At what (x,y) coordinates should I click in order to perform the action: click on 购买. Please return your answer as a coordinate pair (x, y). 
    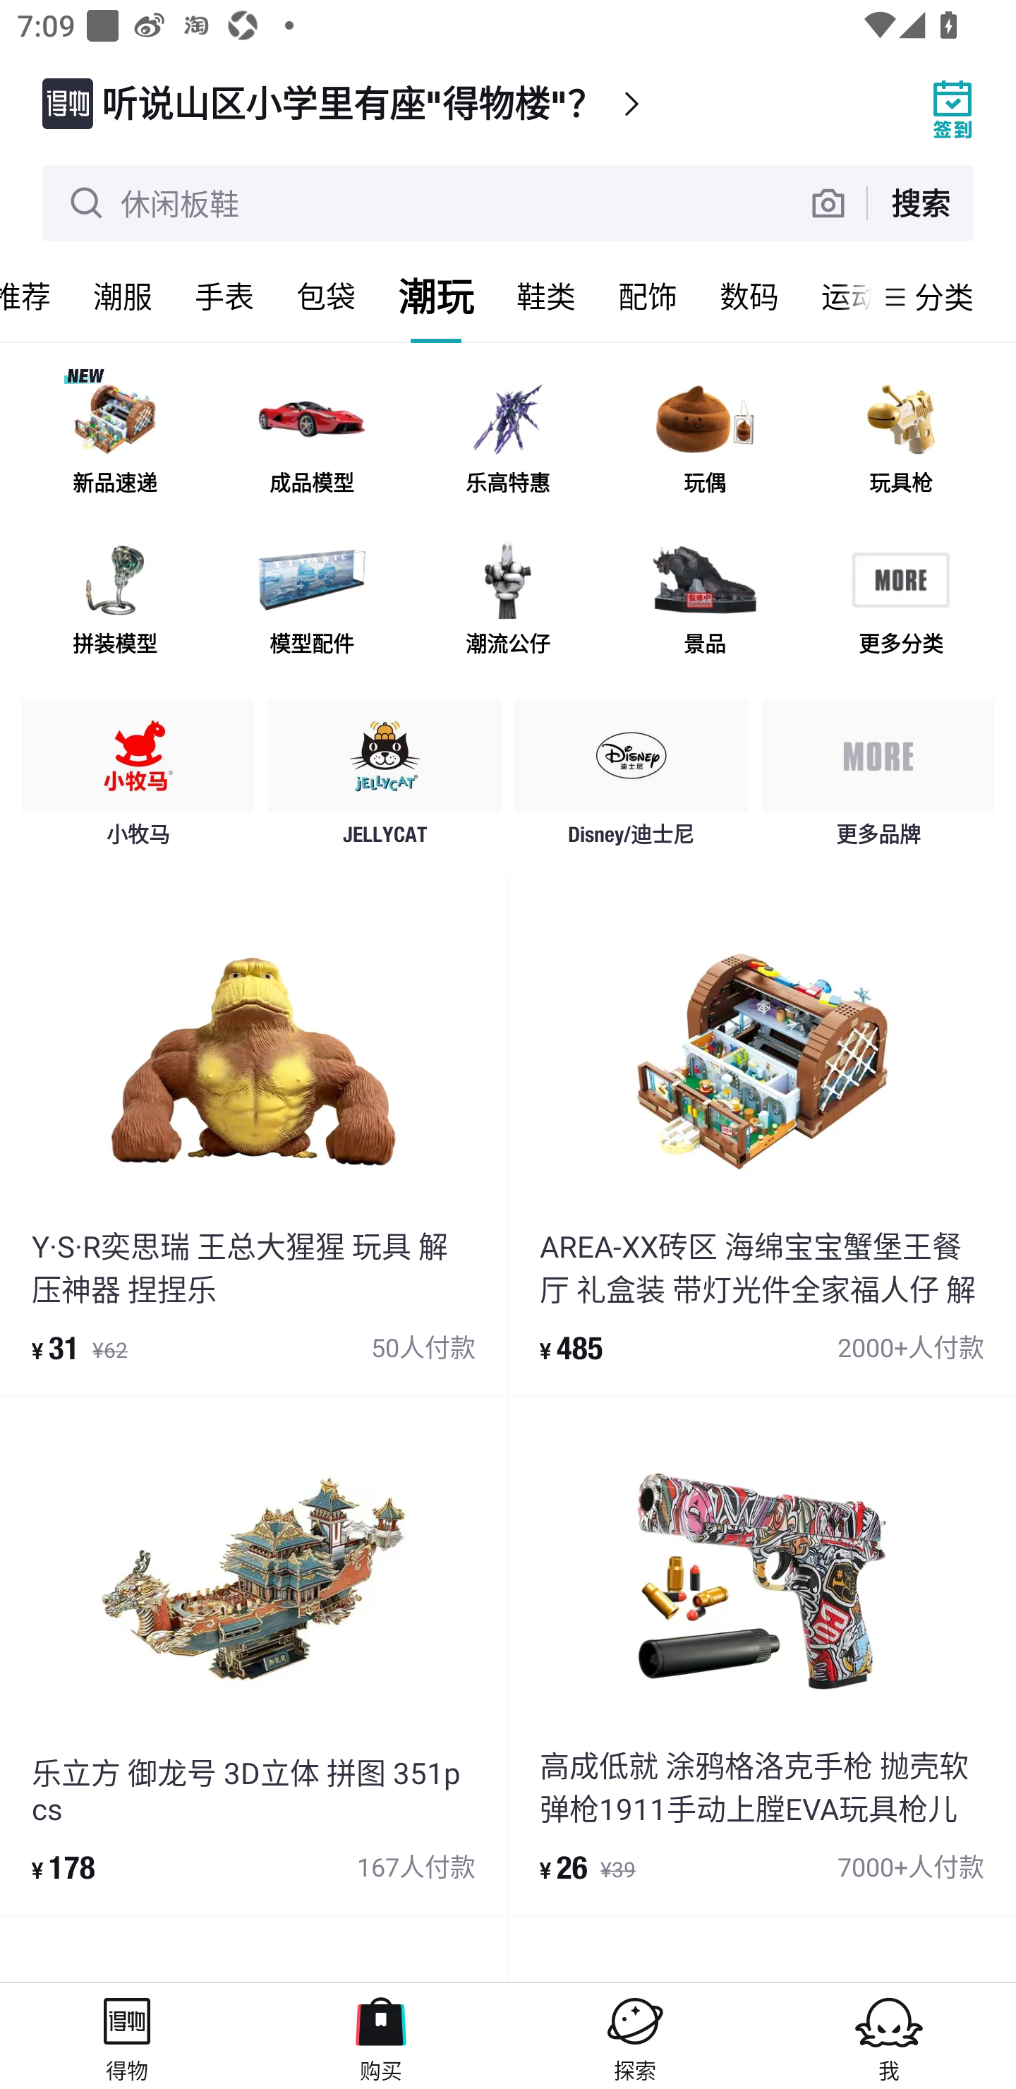
    Looking at the image, I should click on (381, 2035).